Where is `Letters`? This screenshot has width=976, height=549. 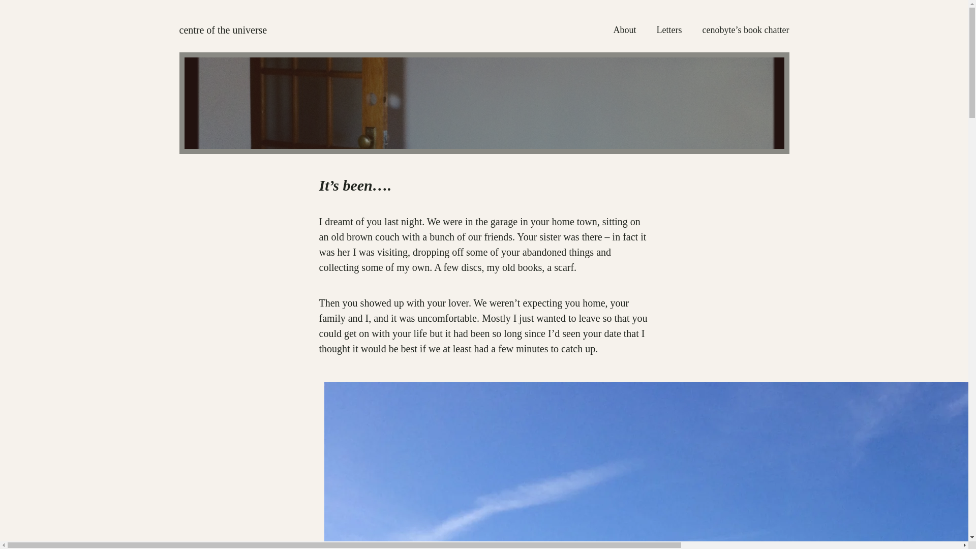
Letters is located at coordinates (669, 30).